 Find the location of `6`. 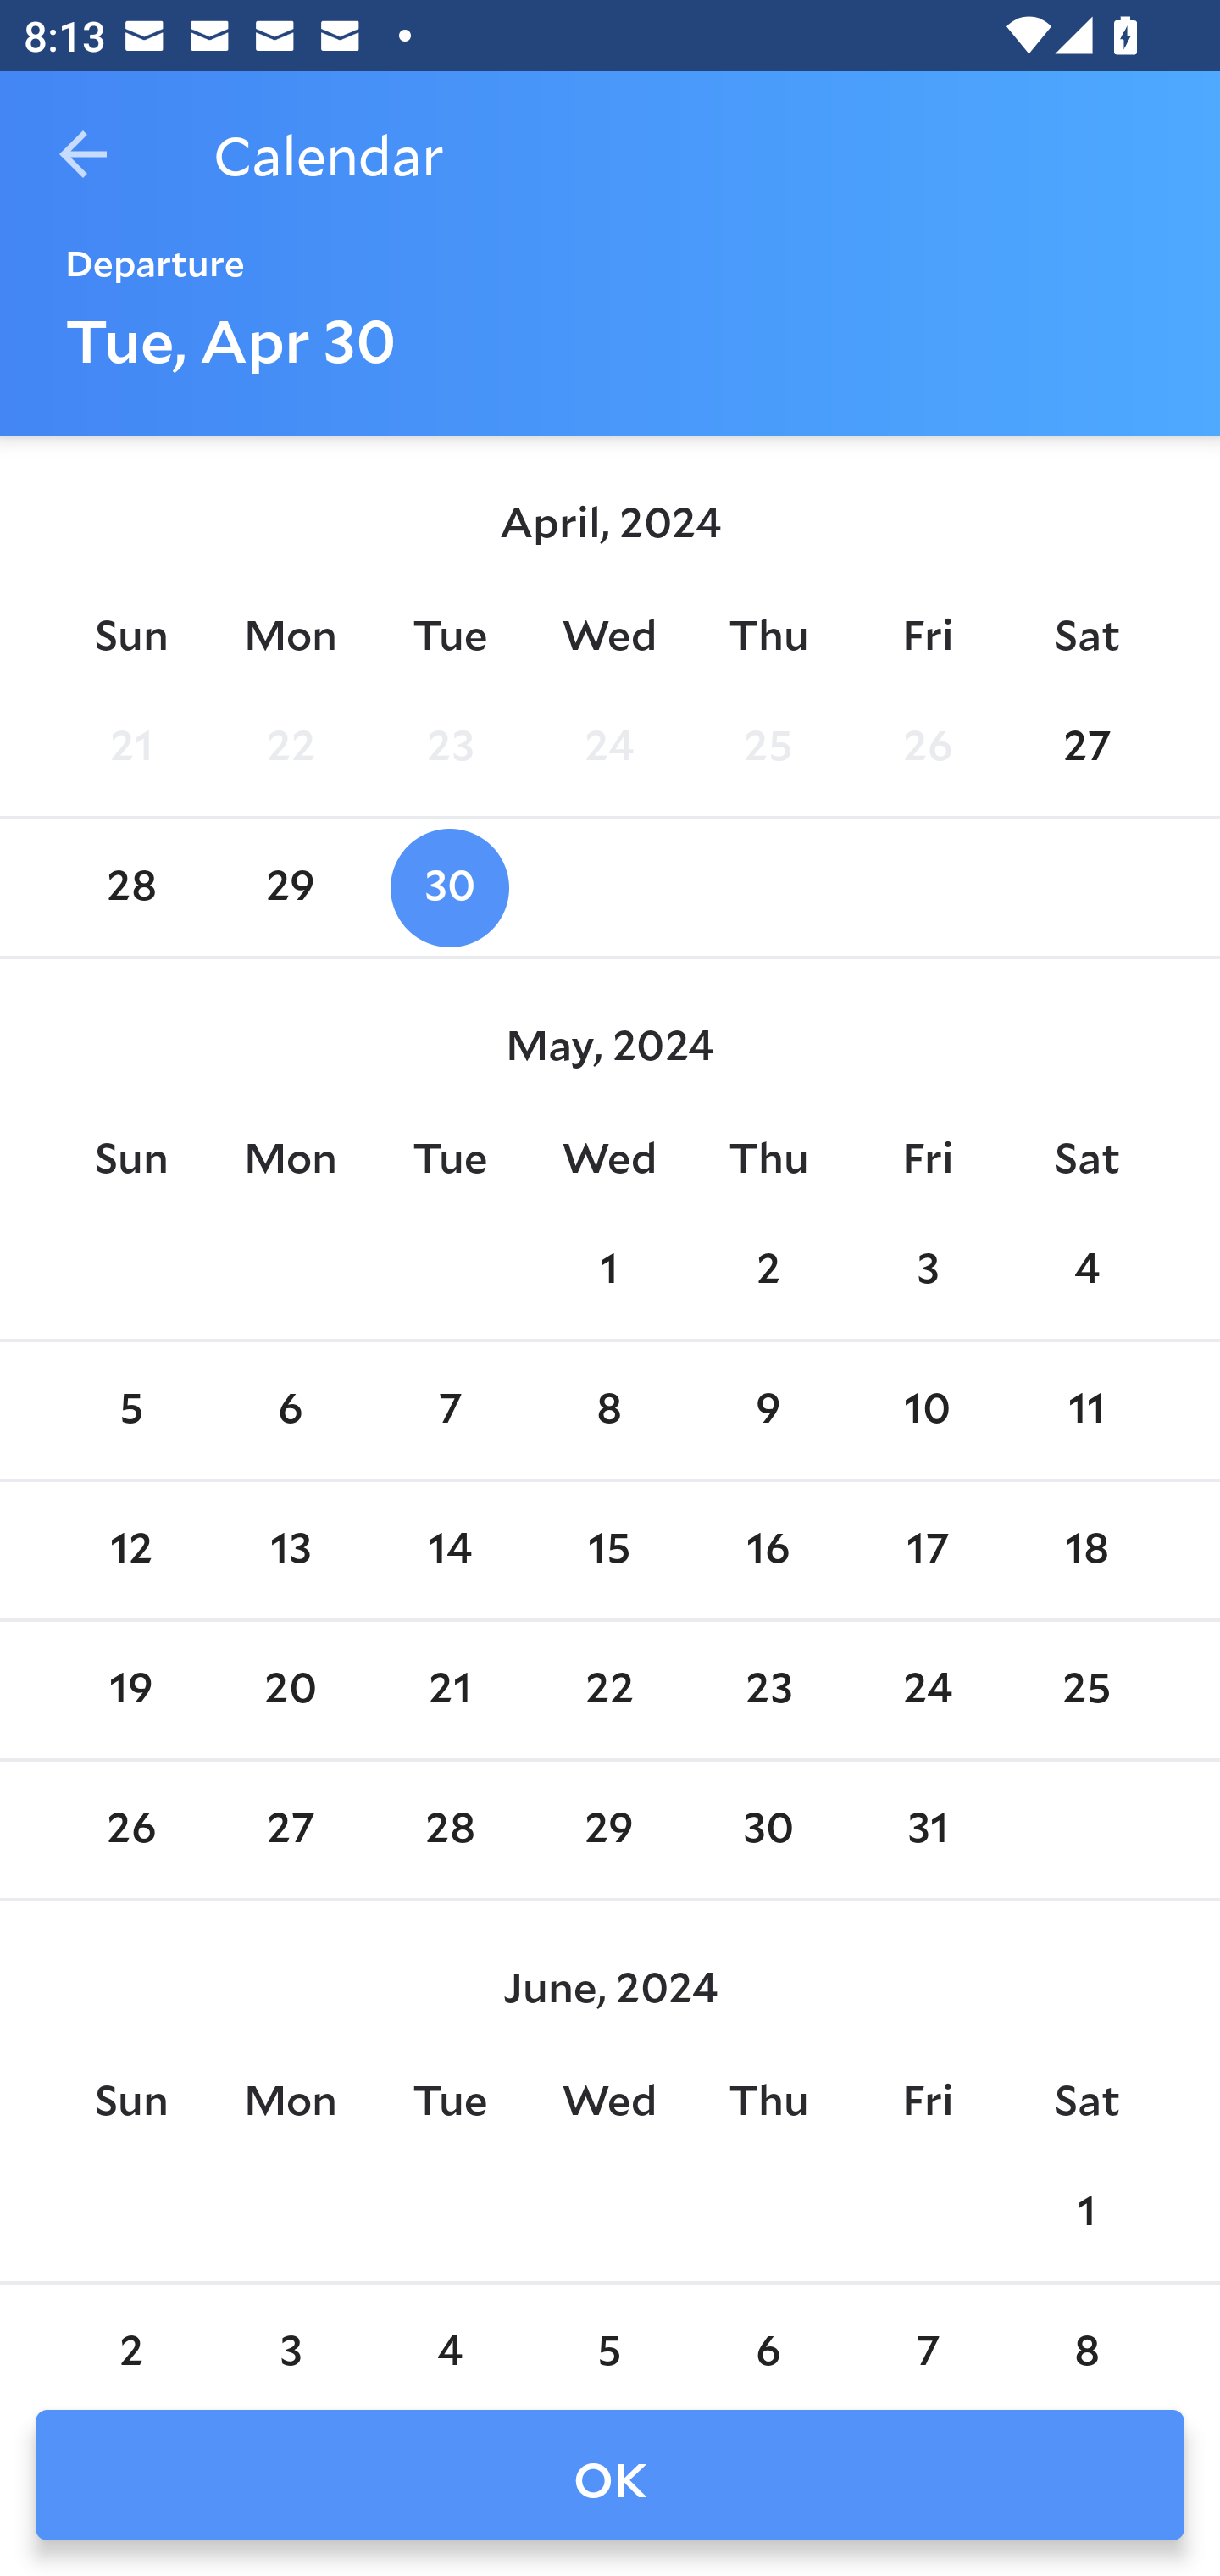

6 is located at coordinates (768, 2334).